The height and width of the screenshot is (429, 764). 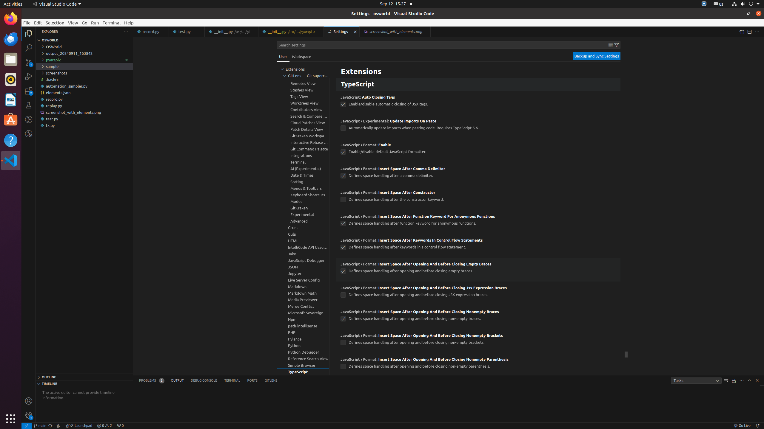 I want to click on screenshot_with_elements.png, so click(x=84, y=112).